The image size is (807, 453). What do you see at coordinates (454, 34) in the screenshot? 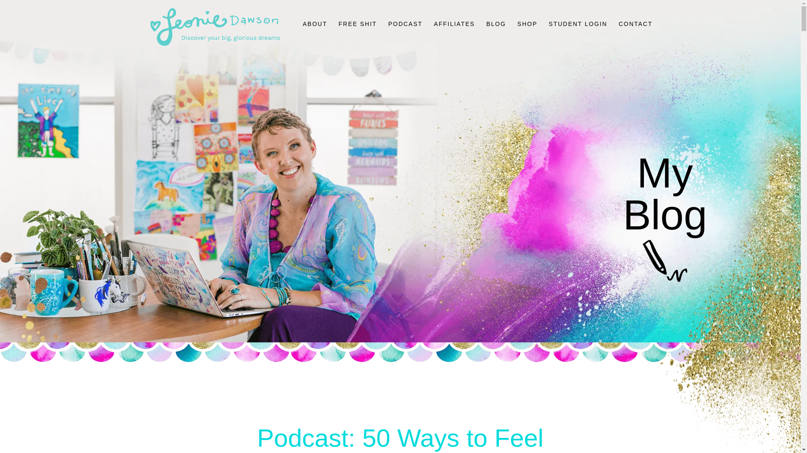
I see `AFFILIATES` at bounding box center [454, 34].